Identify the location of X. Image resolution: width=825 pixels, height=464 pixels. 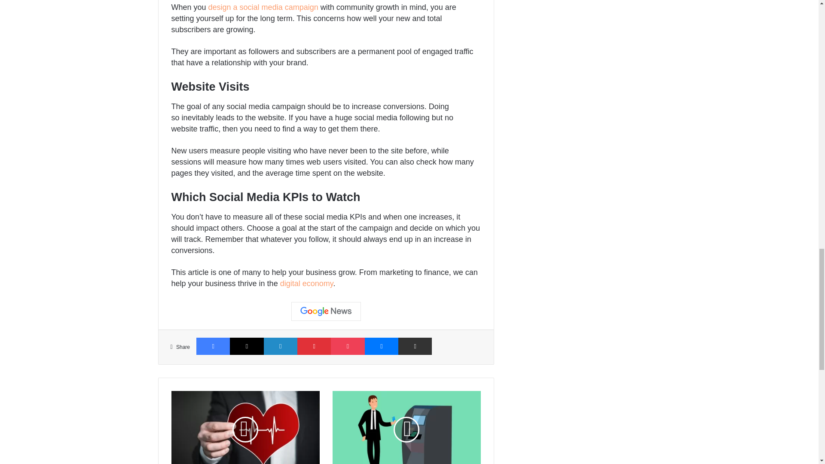
(247, 346).